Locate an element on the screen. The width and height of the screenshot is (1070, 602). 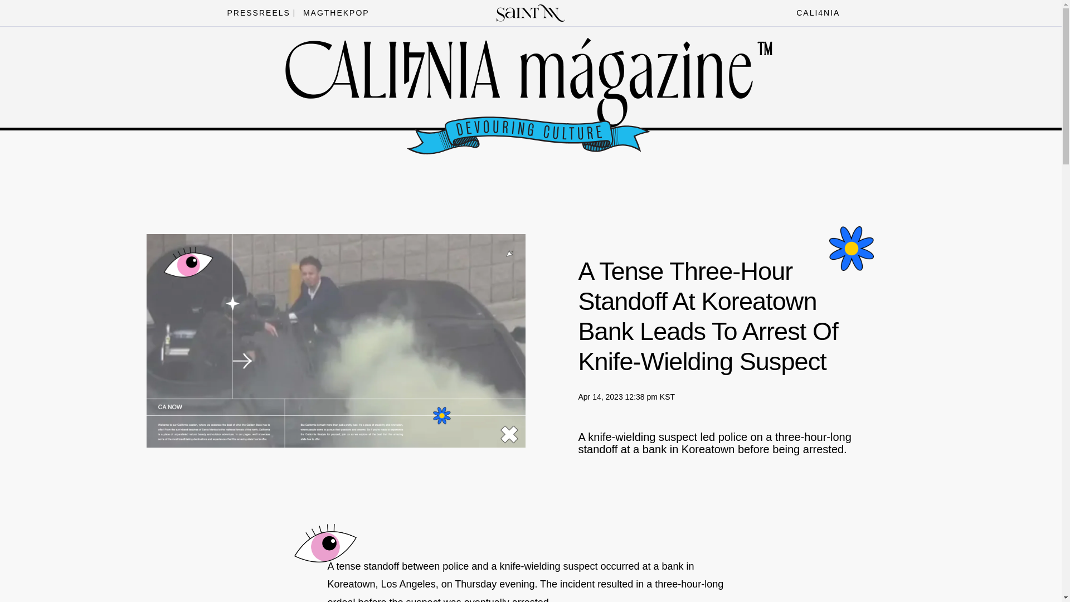
PRESSREELS is located at coordinates (255, 12).